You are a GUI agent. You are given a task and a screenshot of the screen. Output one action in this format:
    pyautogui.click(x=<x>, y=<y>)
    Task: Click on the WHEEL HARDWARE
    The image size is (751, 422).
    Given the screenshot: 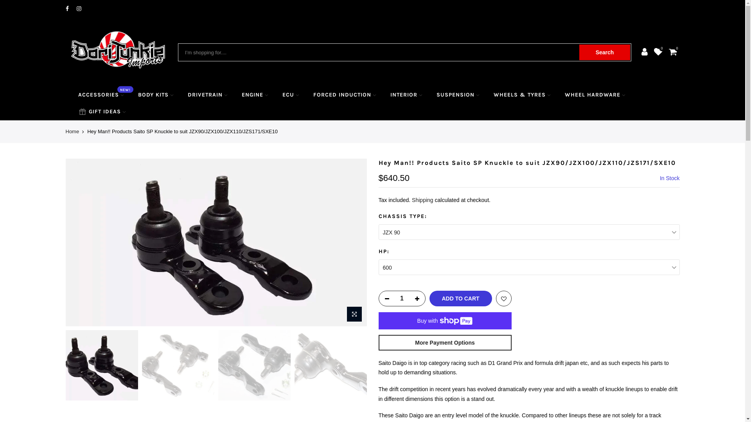 What is the action you would take?
    pyautogui.click(x=595, y=95)
    